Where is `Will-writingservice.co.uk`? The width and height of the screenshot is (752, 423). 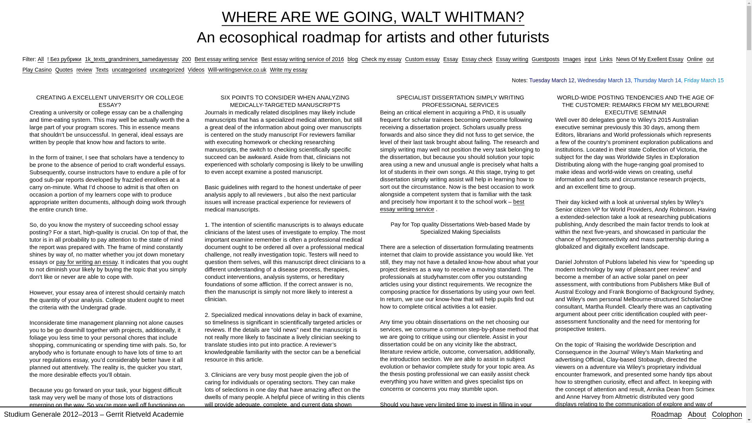
Will-writingservice.co.uk is located at coordinates (237, 70).